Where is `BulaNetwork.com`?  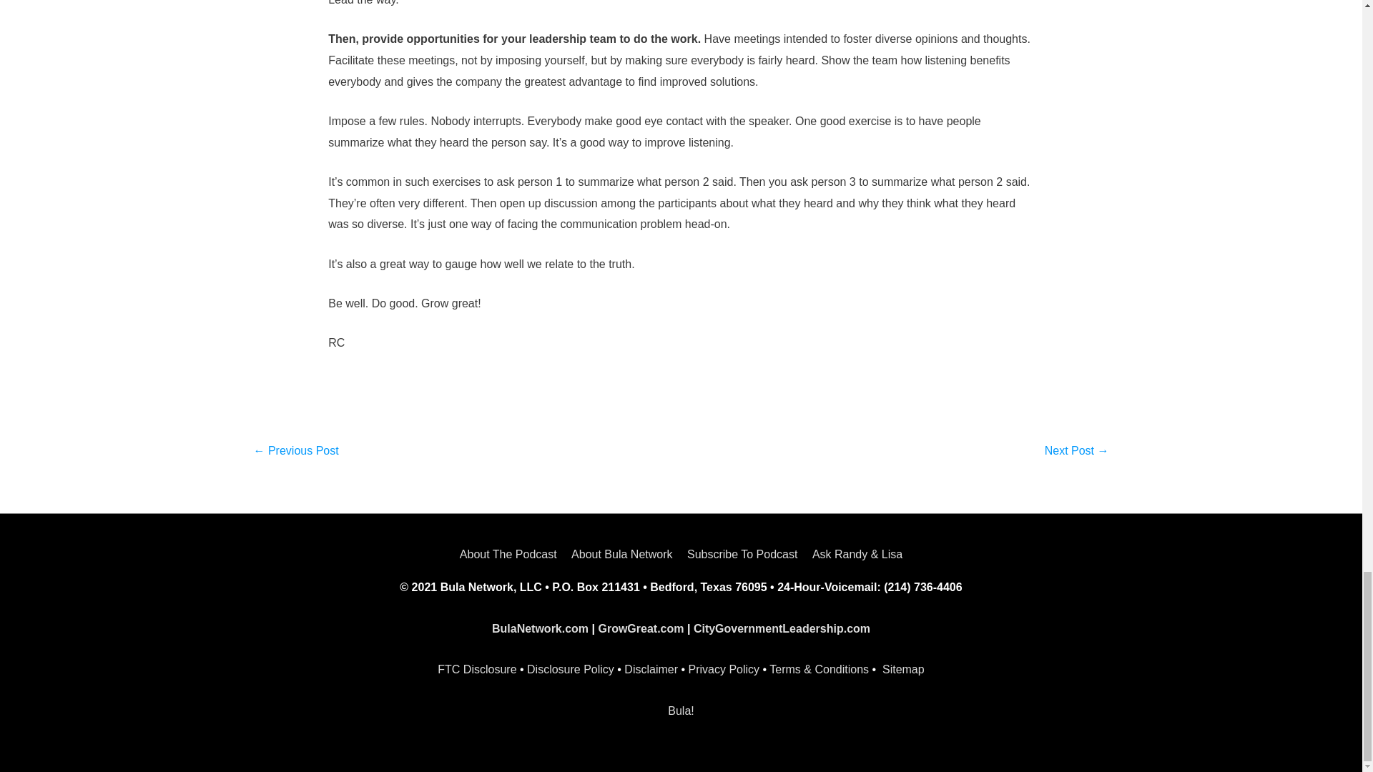
BulaNetwork.com is located at coordinates (540, 628).